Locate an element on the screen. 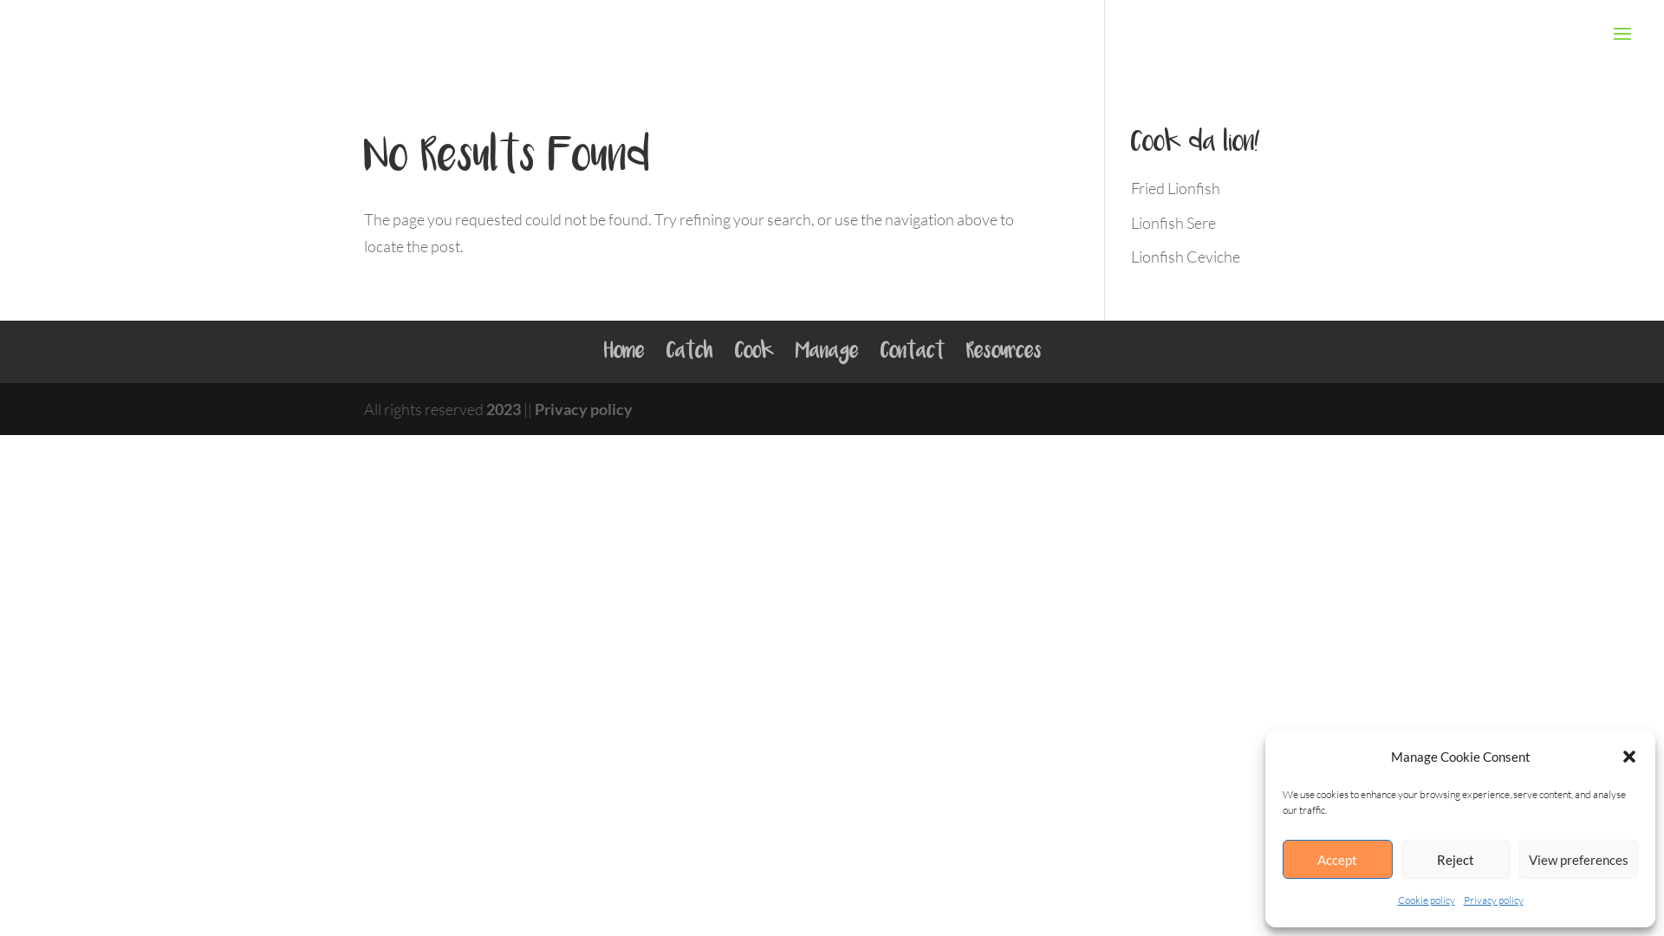 This screenshot has width=1664, height=936. Privacy policy is located at coordinates (584, 409).